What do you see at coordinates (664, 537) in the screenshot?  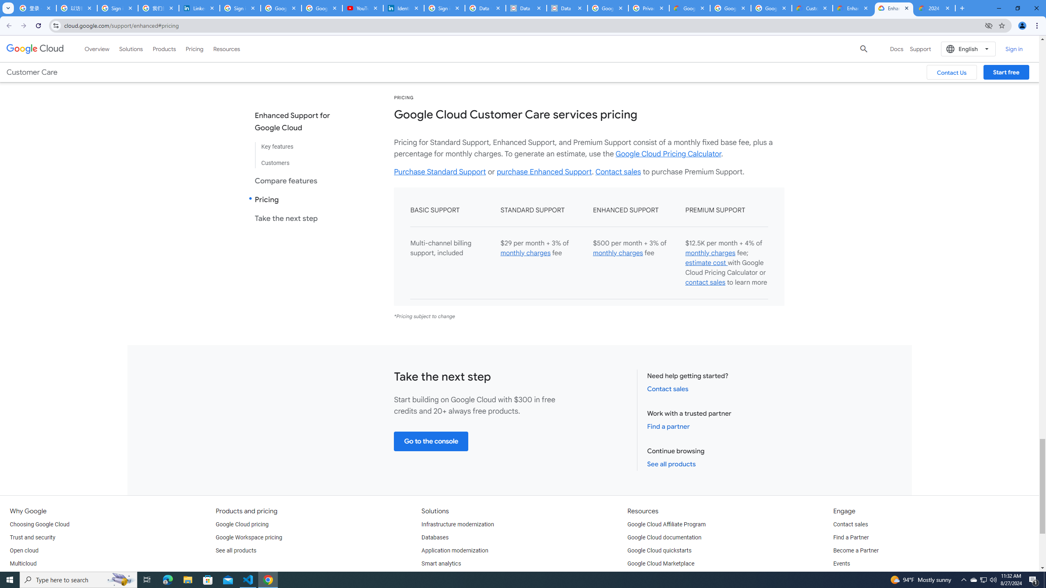 I see `Google Cloud documentation` at bounding box center [664, 537].